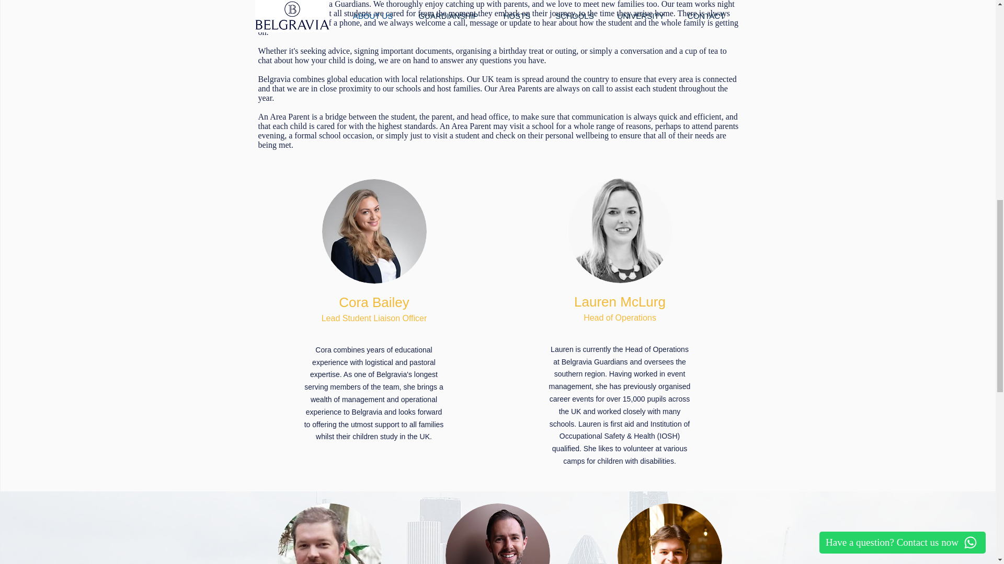 This screenshot has height=564, width=1004. Describe the element at coordinates (374, 231) in the screenshot. I see `GettyImages-535587703.jpg` at that location.